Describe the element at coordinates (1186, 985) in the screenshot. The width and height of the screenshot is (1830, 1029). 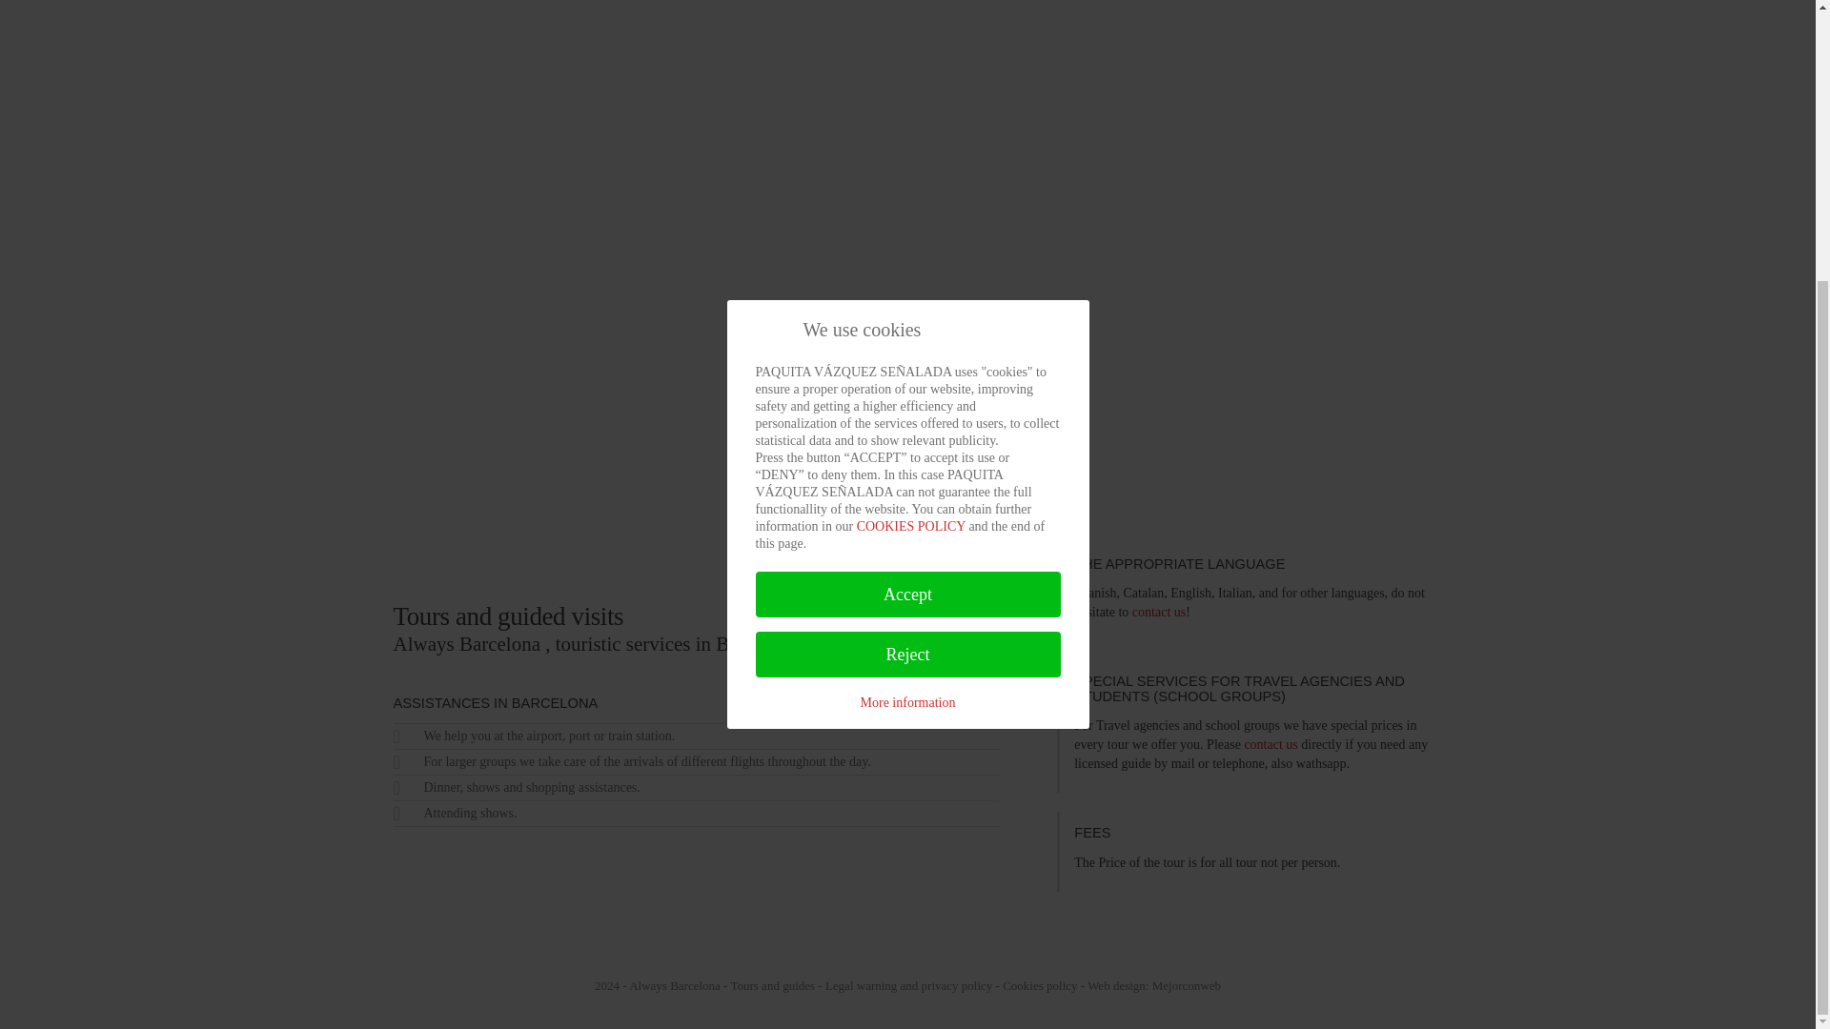
I see `Mejorconweb` at that location.